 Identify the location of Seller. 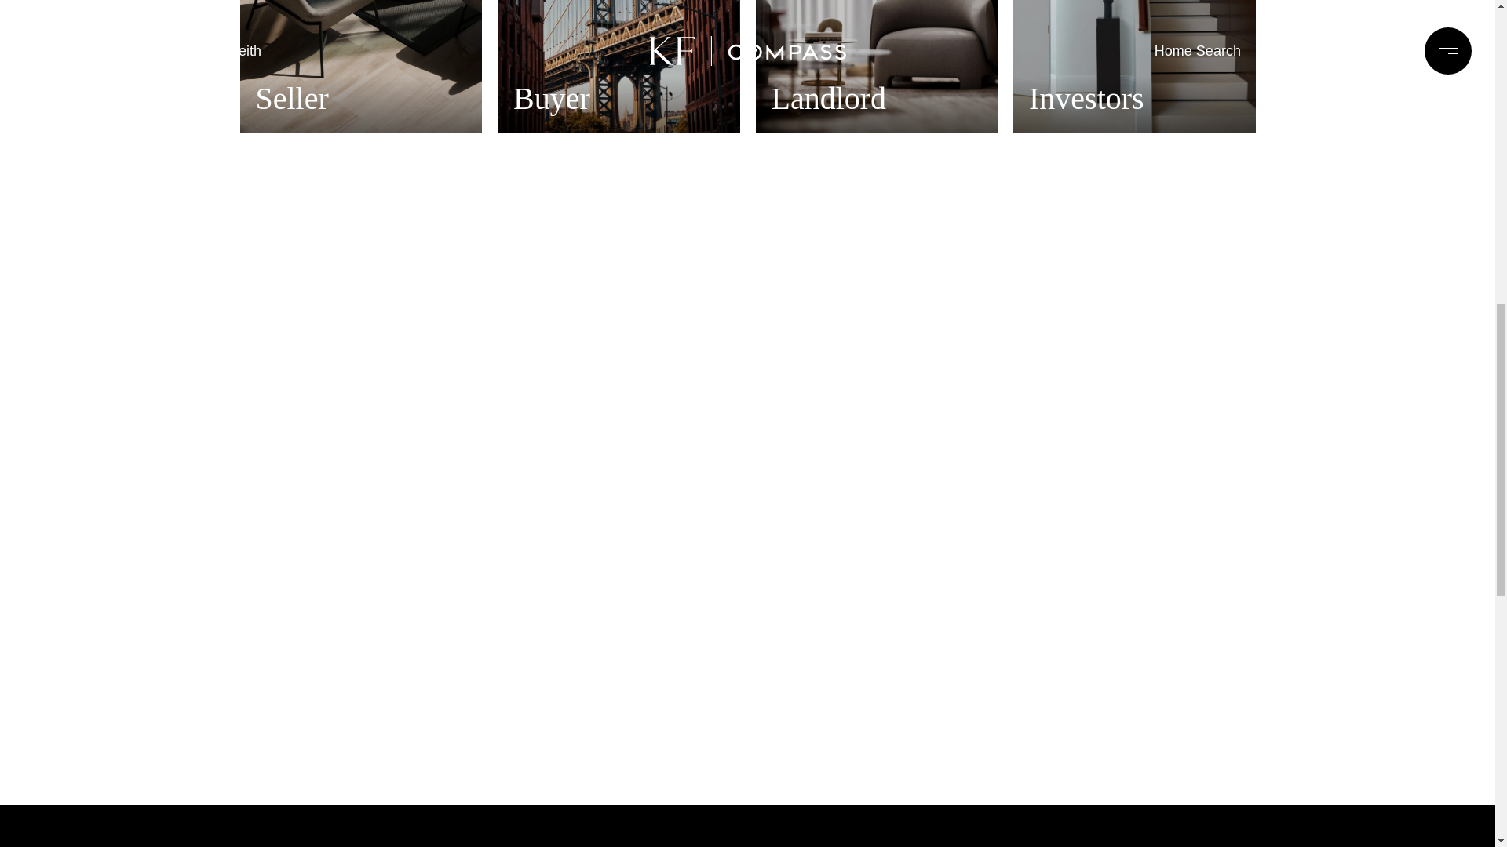
(361, 66).